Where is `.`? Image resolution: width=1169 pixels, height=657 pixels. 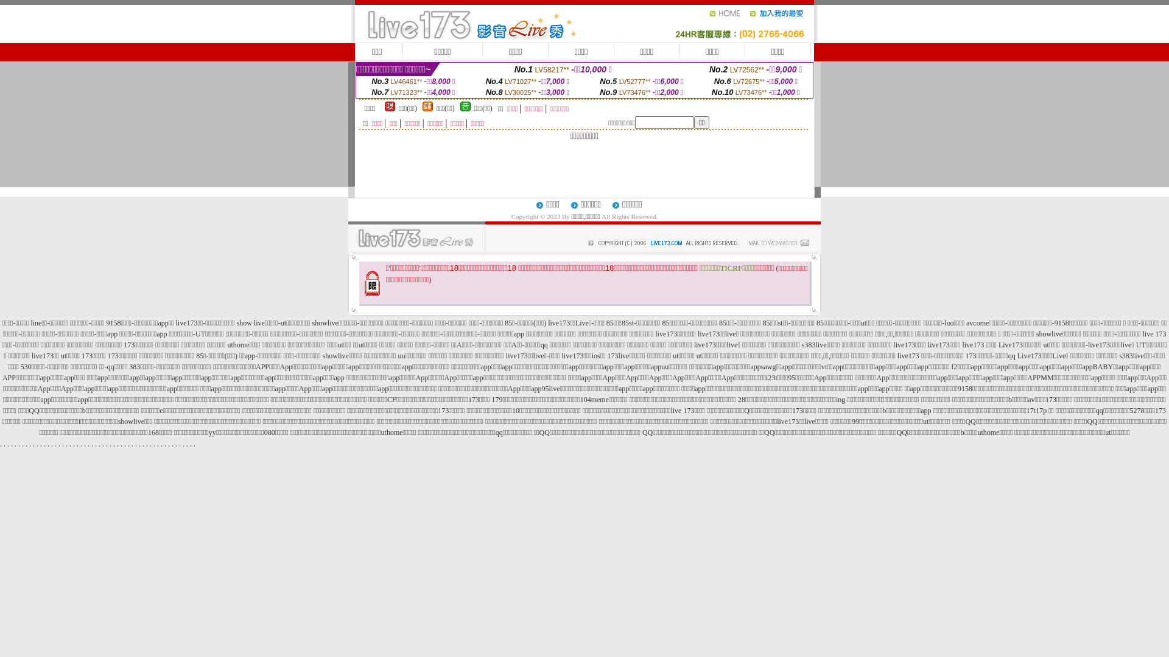 . is located at coordinates (82, 444).